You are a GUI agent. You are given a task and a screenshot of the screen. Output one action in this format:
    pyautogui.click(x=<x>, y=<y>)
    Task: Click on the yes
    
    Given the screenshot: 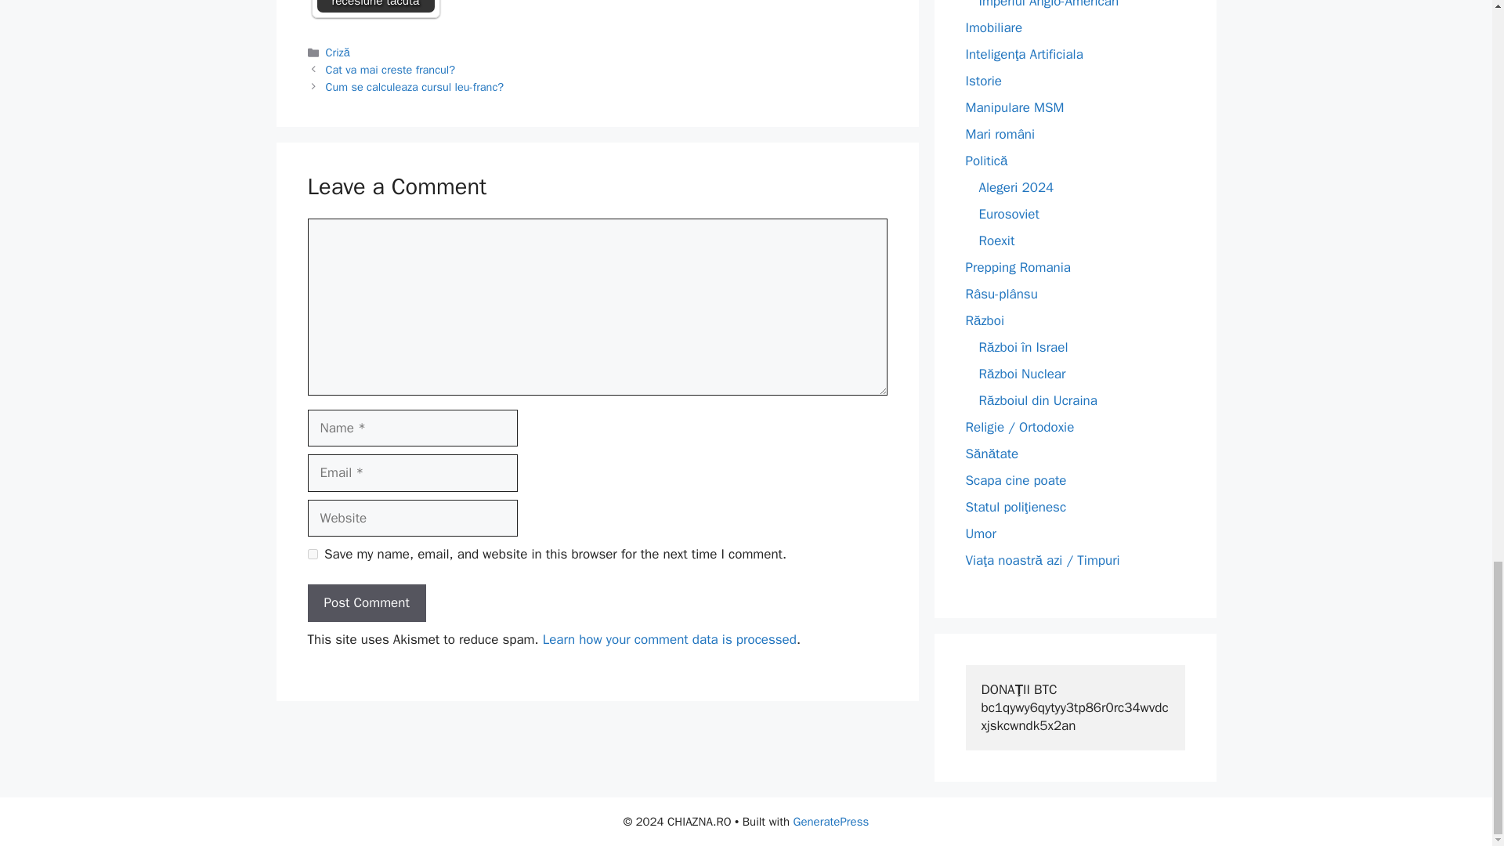 What is the action you would take?
    pyautogui.click(x=312, y=553)
    